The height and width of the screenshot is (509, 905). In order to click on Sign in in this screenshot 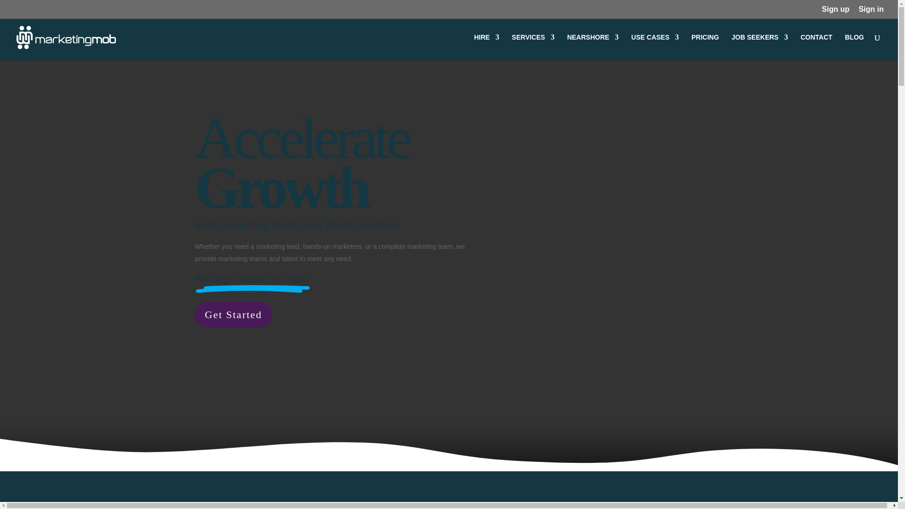, I will do `click(871, 12)`.